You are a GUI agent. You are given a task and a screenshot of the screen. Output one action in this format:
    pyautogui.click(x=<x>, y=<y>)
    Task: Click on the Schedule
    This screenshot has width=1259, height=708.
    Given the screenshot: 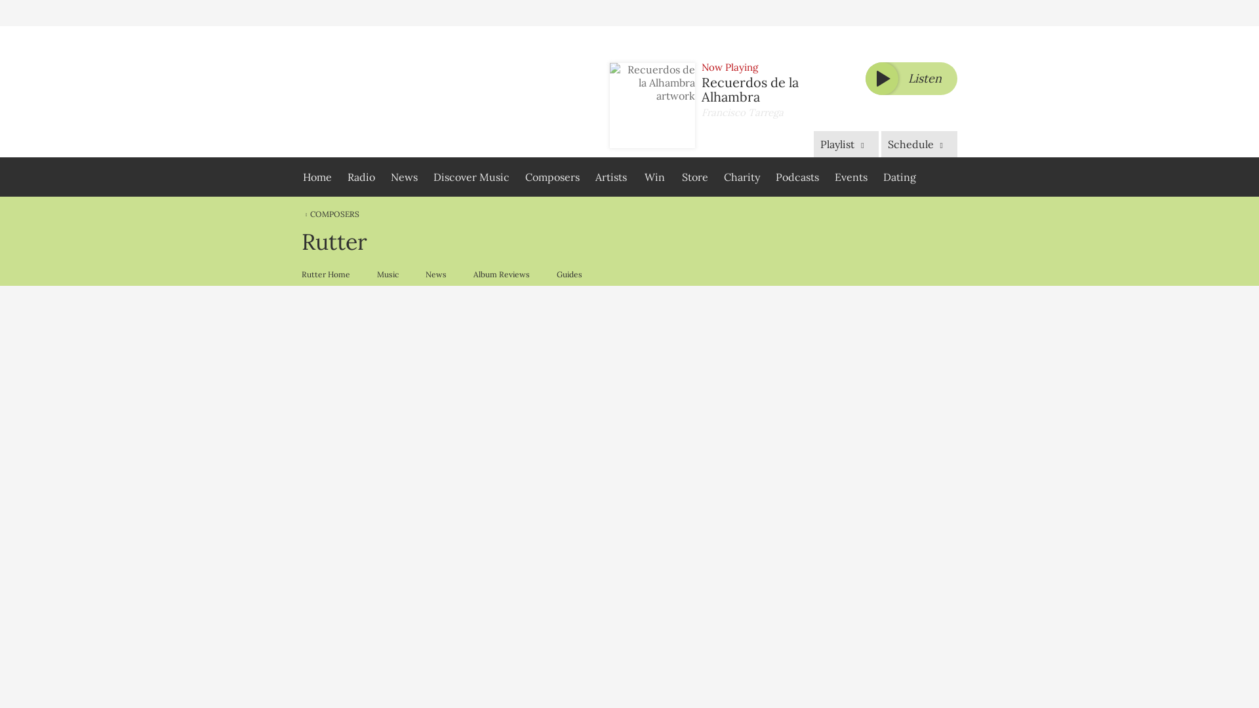 What is the action you would take?
    pyautogui.click(x=919, y=144)
    